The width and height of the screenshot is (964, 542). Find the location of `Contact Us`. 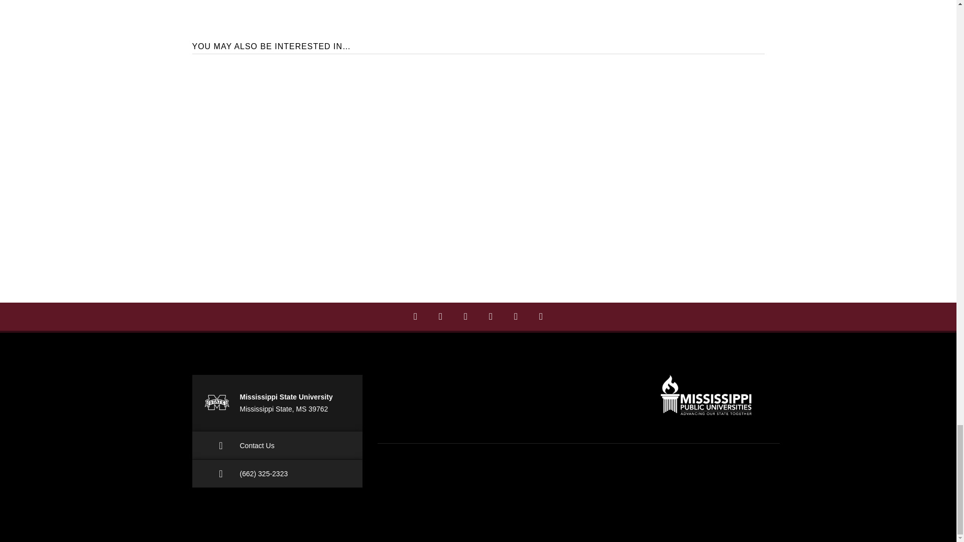

Contact Us is located at coordinates (277, 445).